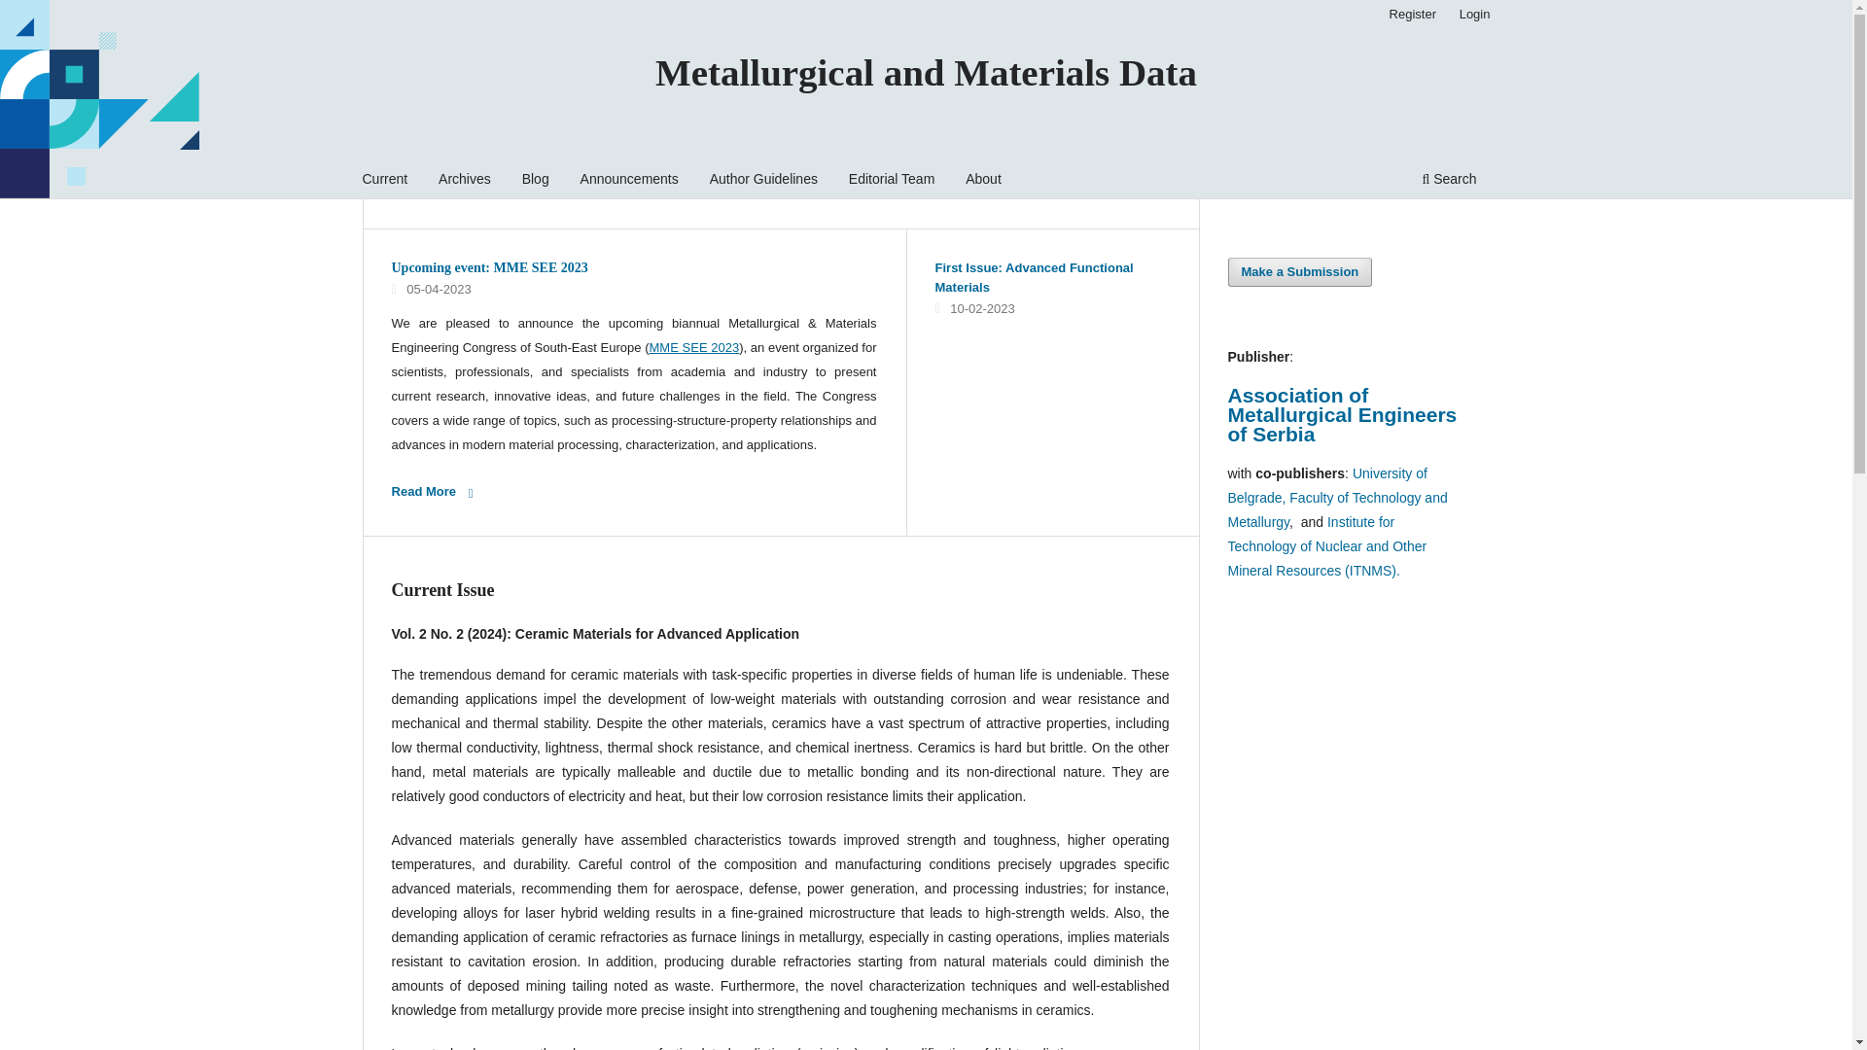 This screenshot has width=1867, height=1050. What do you see at coordinates (694, 347) in the screenshot?
I see `MME SEE 2023` at bounding box center [694, 347].